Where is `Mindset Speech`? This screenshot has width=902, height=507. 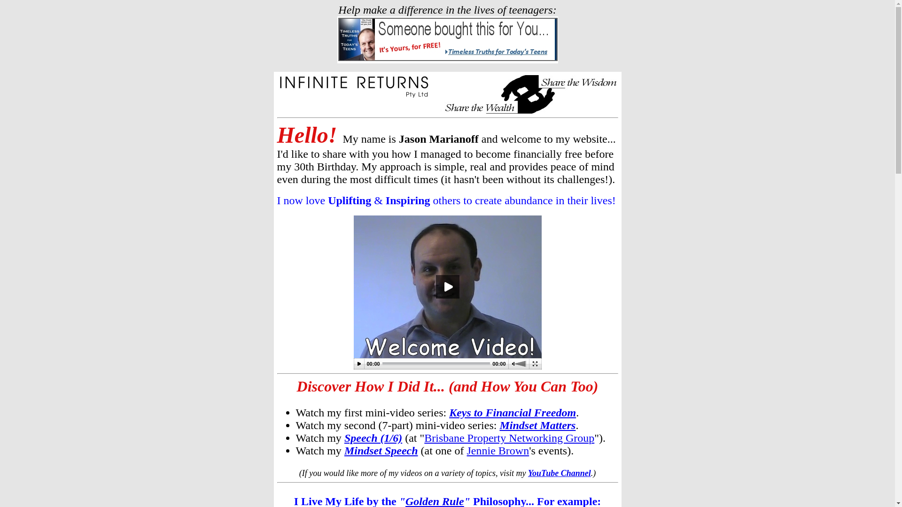
Mindset Speech is located at coordinates (381, 451).